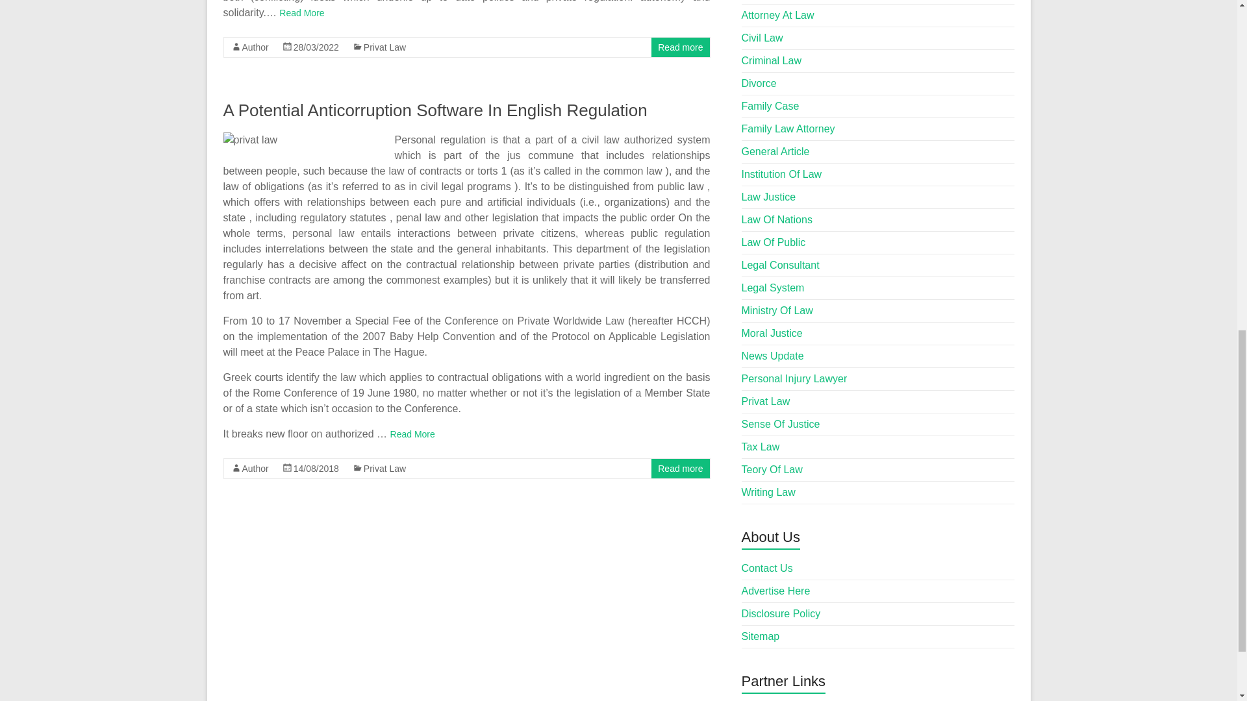 The image size is (1247, 701). What do you see at coordinates (316, 469) in the screenshot?
I see `14:58` at bounding box center [316, 469].